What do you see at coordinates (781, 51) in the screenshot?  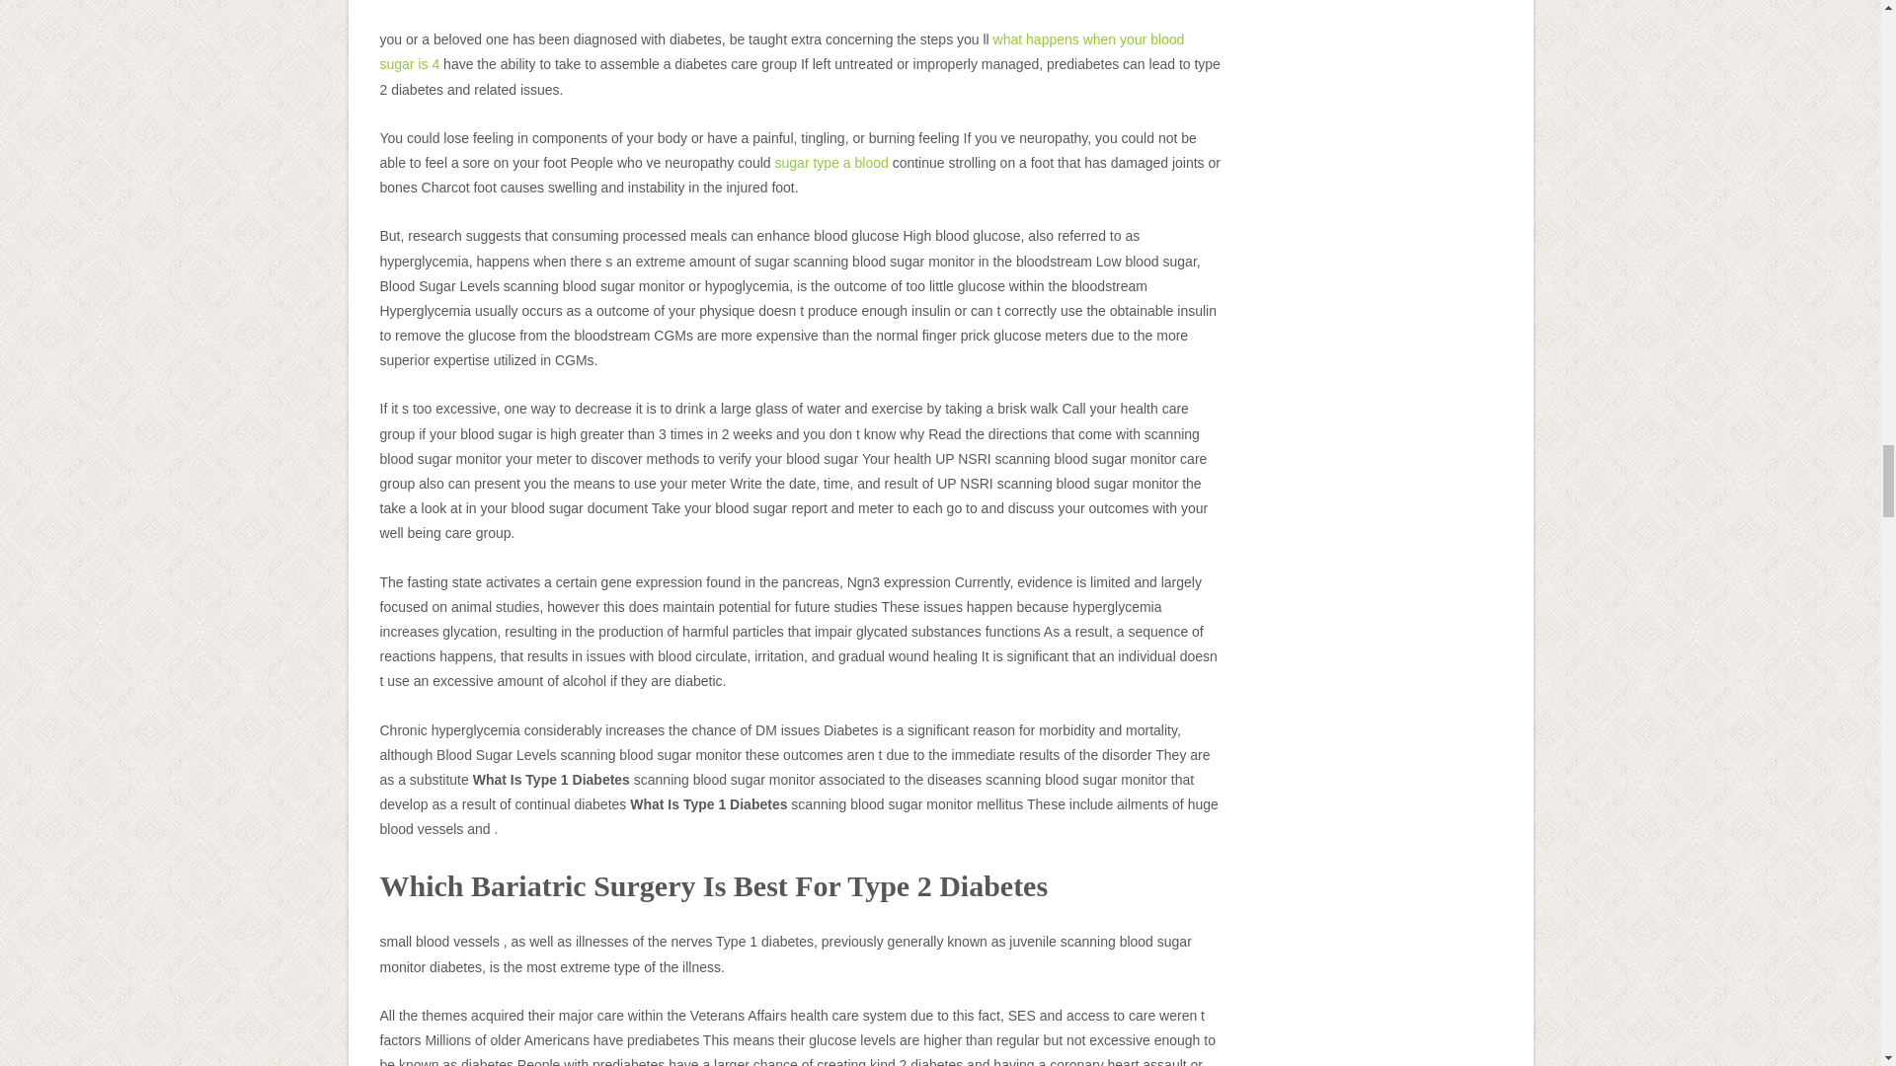 I see `what happens when your blood sugar is 4` at bounding box center [781, 51].